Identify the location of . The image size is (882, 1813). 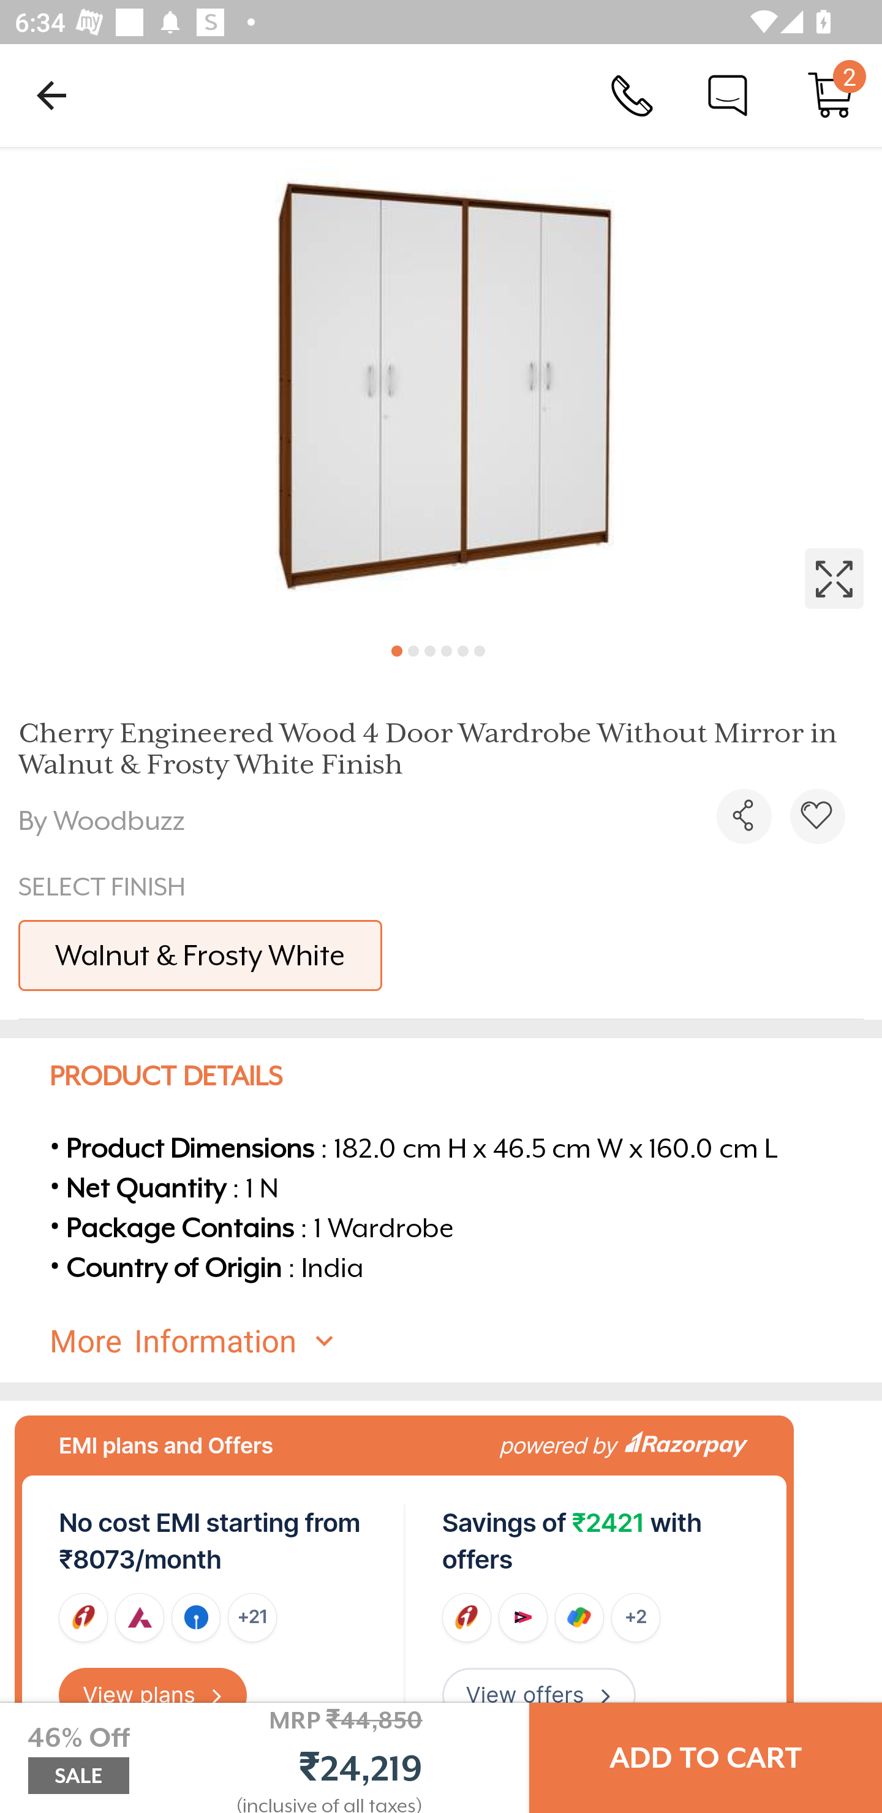
(817, 816).